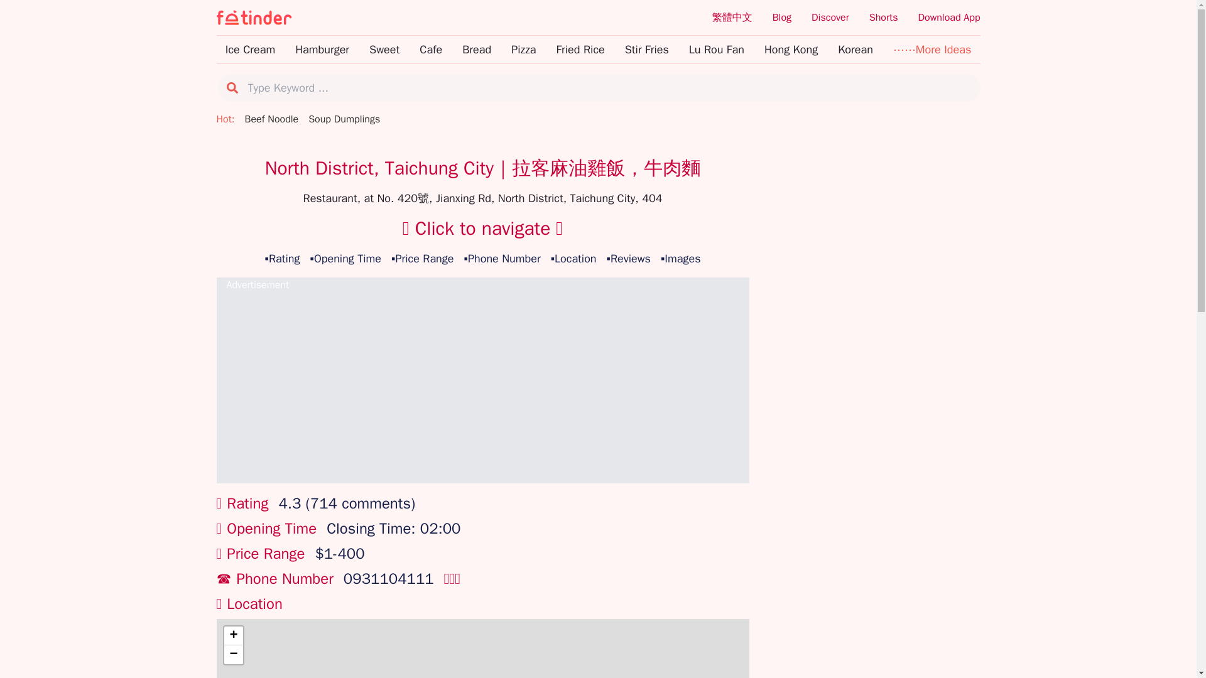 The image size is (1206, 678). What do you see at coordinates (781, 18) in the screenshot?
I see `Blog` at bounding box center [781, 18].